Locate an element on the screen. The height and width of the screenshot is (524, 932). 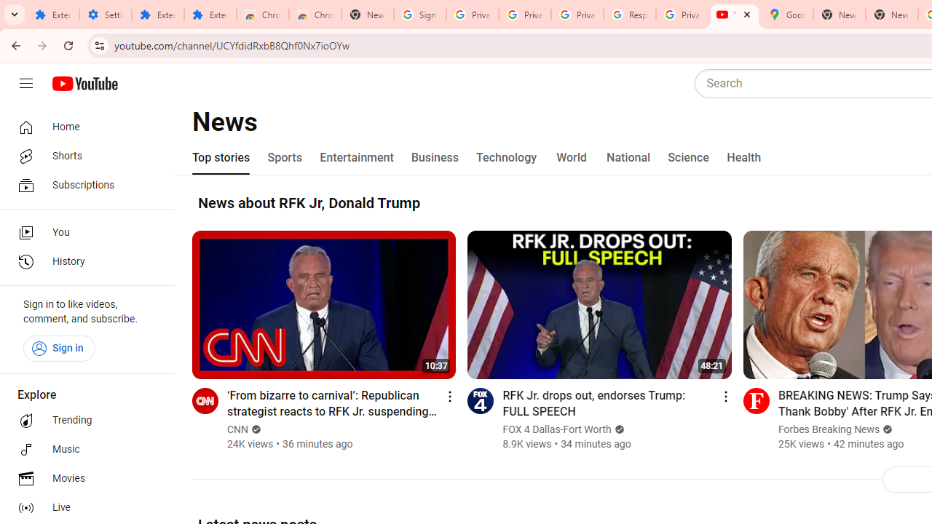
Technology is located at coordinates (507, 157).